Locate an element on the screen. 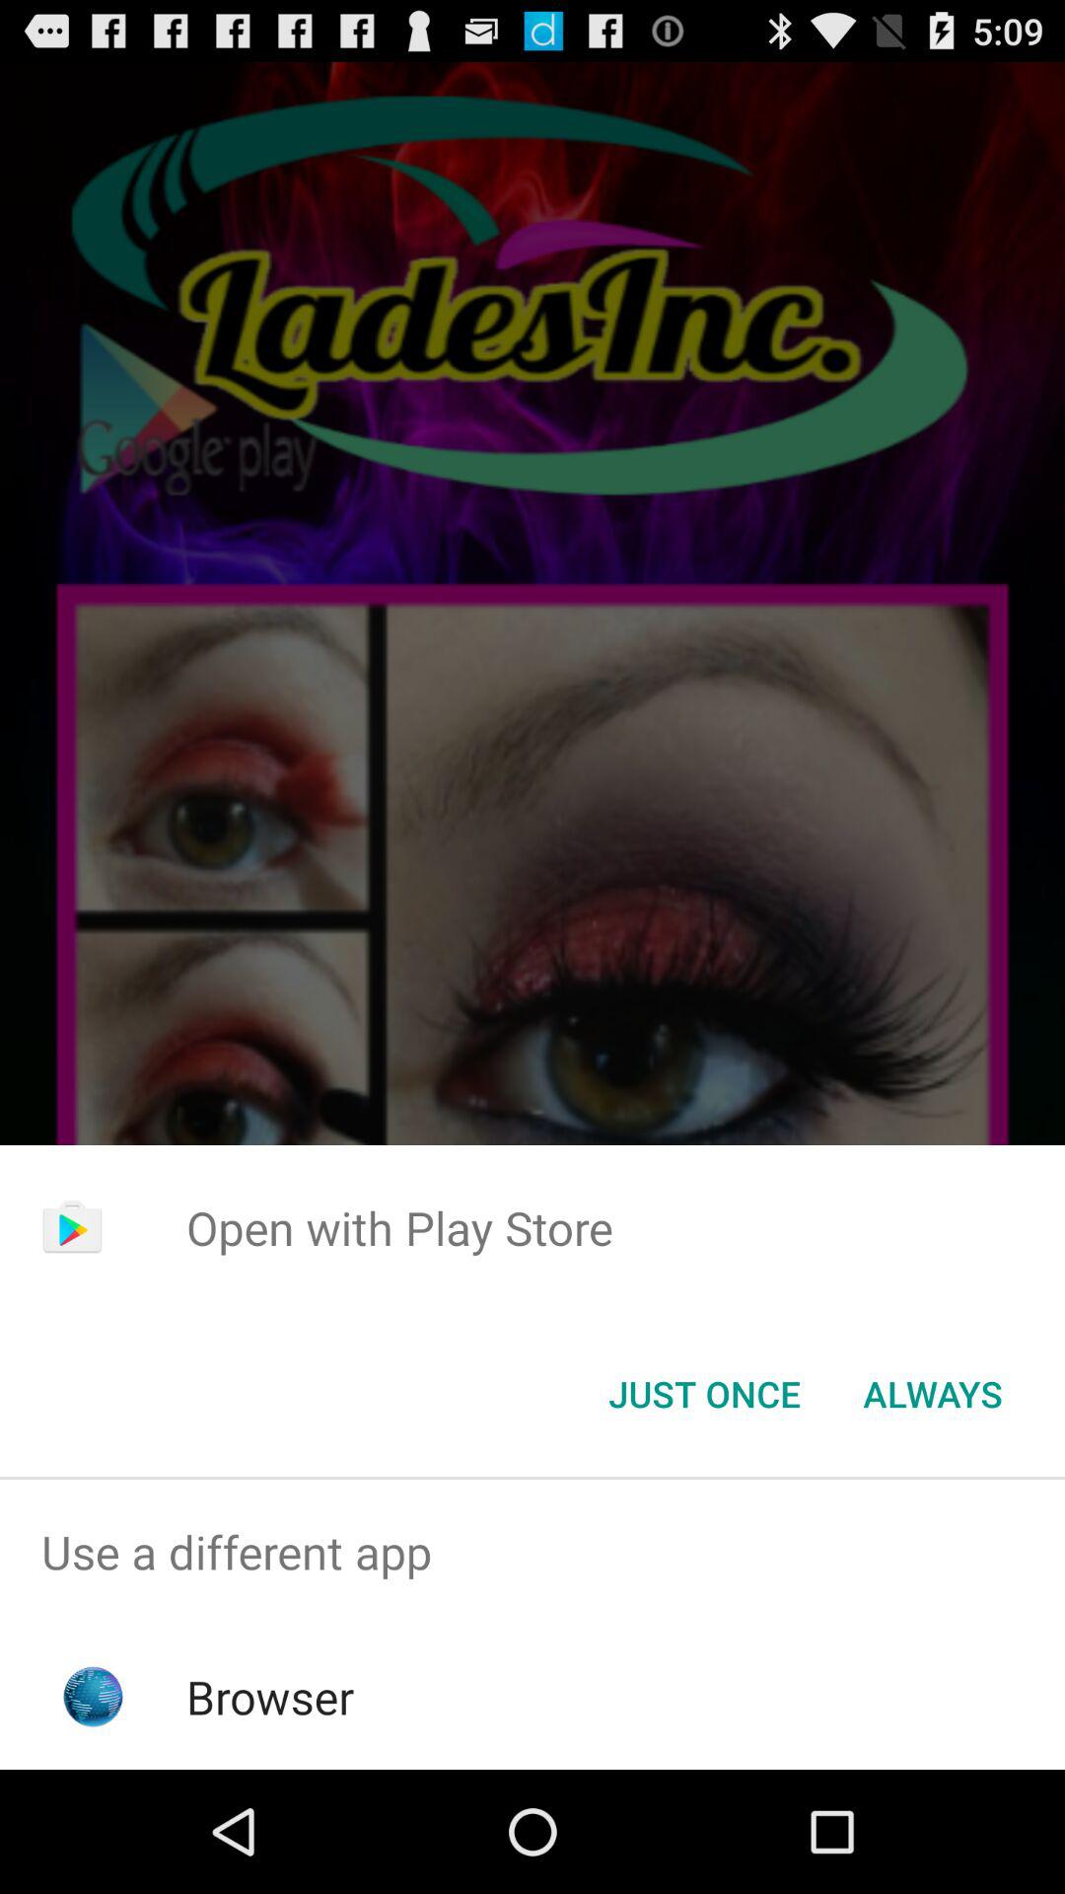  press the always at the bottom right corner is located at coordinates (933, 1394).